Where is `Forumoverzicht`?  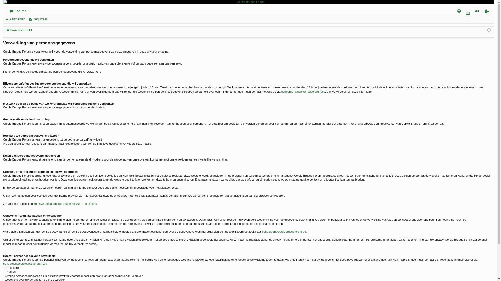 Forumoverzicht is located at coordinates (248, 2).